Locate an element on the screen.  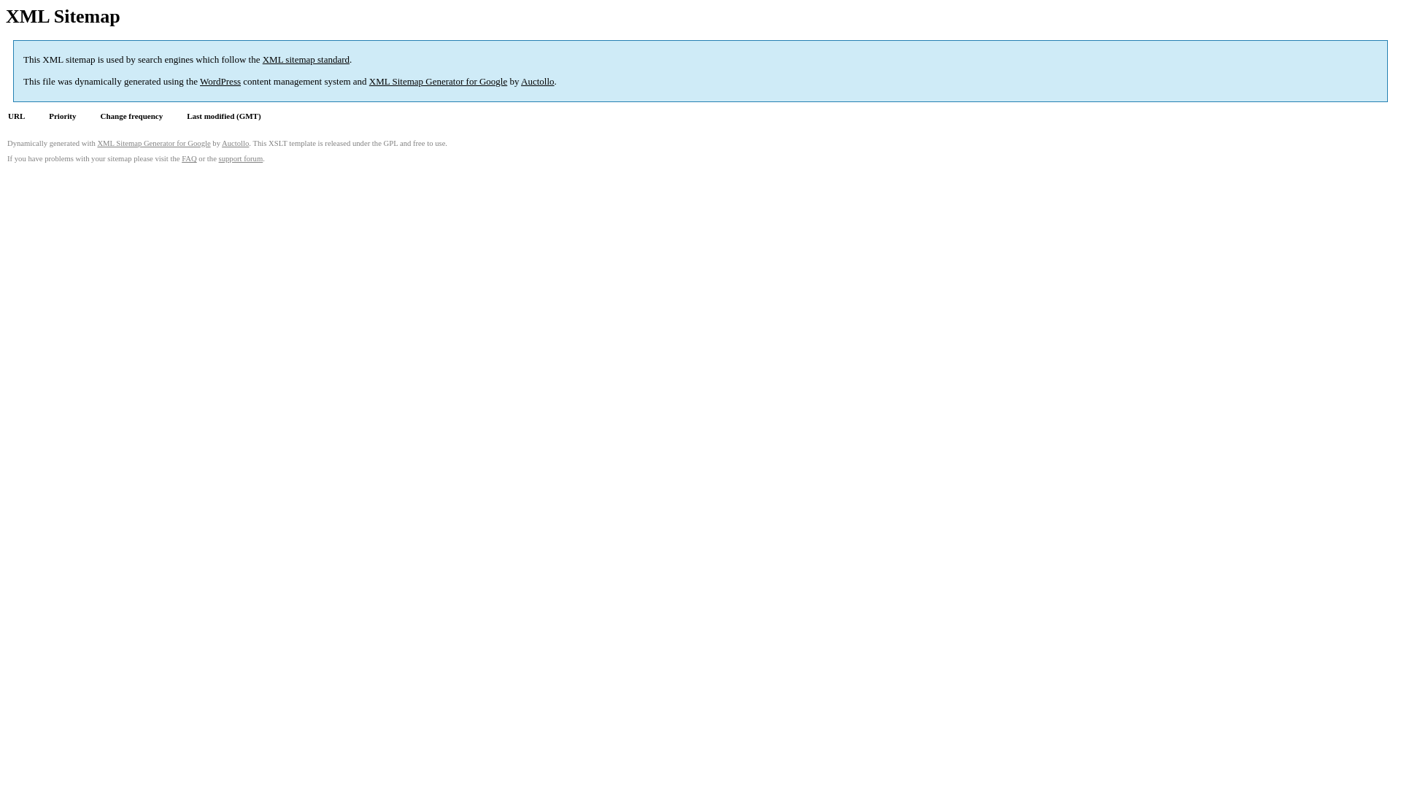
FAQ is located at coordinates (190, 159).